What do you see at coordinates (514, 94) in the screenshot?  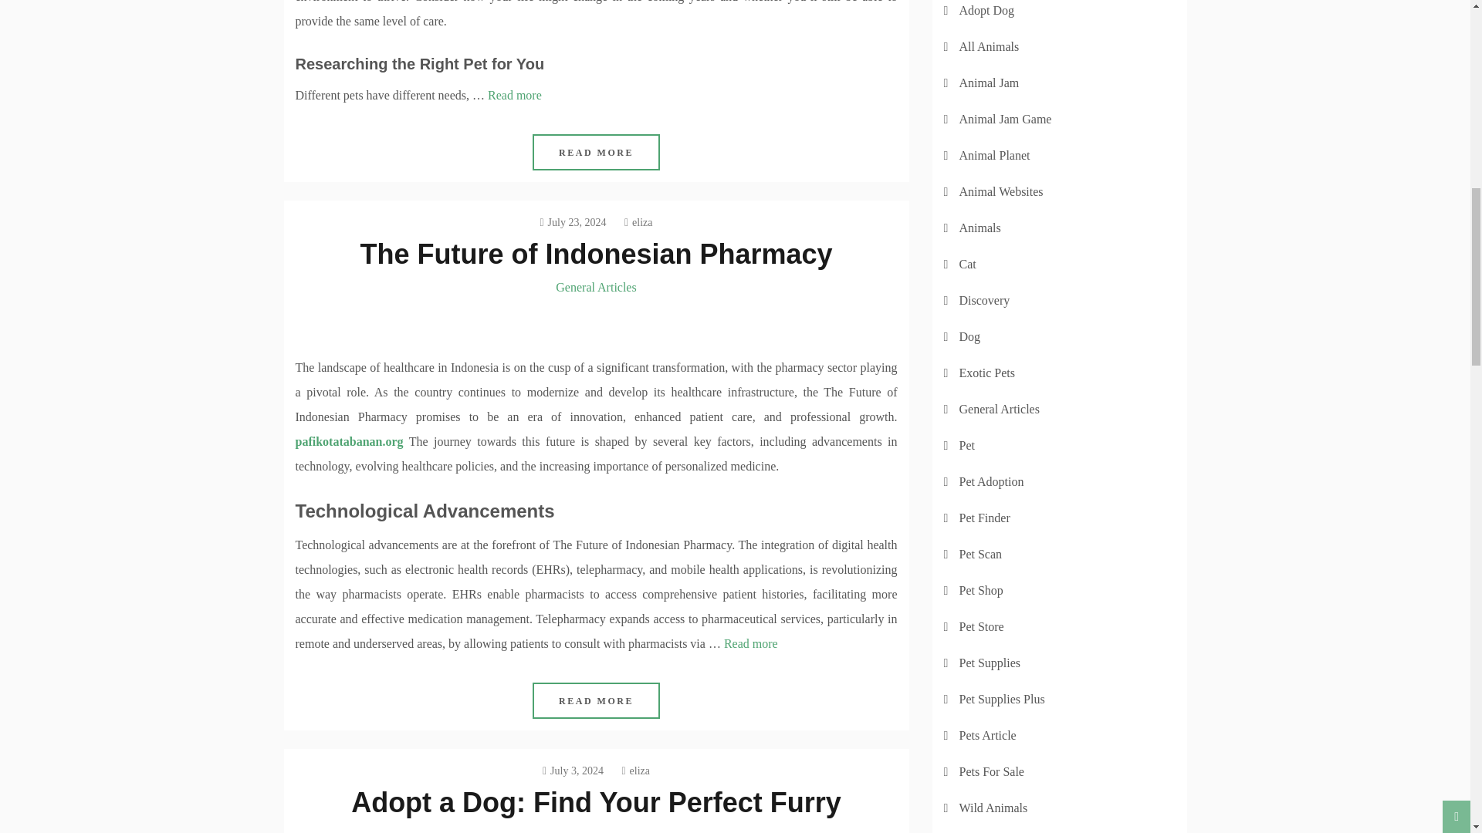 I see `Read more` at bounding box center [514, 94].